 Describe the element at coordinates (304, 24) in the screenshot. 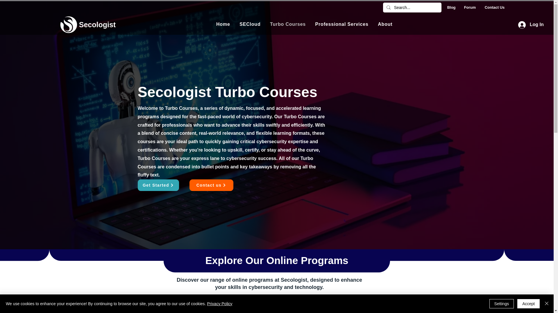

I see `Contact Us` at that location.